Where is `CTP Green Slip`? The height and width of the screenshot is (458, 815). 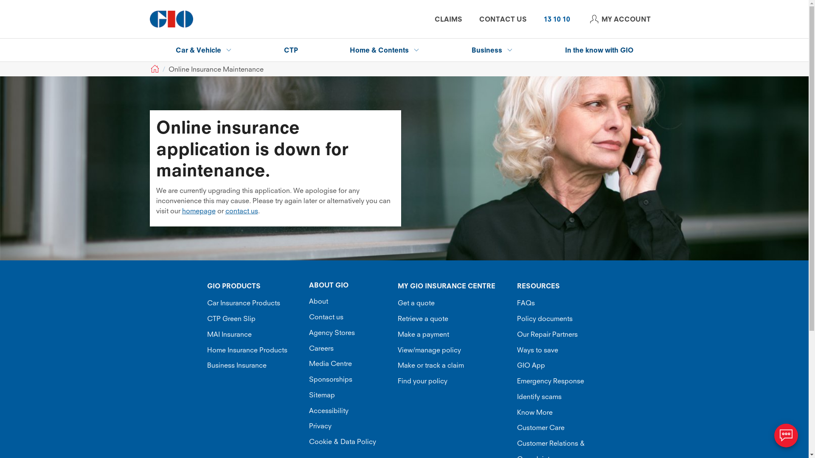 CTP Green Slip is located at coordinates (256, 318).